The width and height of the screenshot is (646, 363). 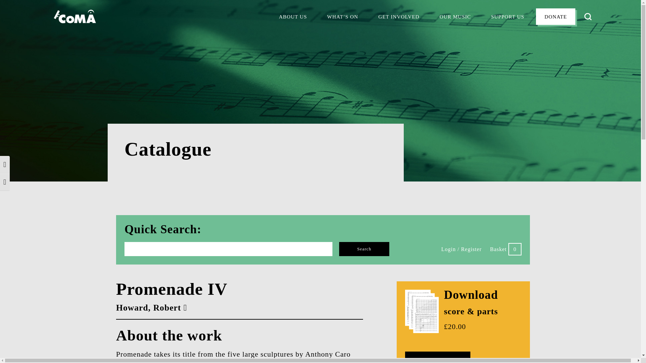 I want to click on Add to basket, so click(x=437, y=357).